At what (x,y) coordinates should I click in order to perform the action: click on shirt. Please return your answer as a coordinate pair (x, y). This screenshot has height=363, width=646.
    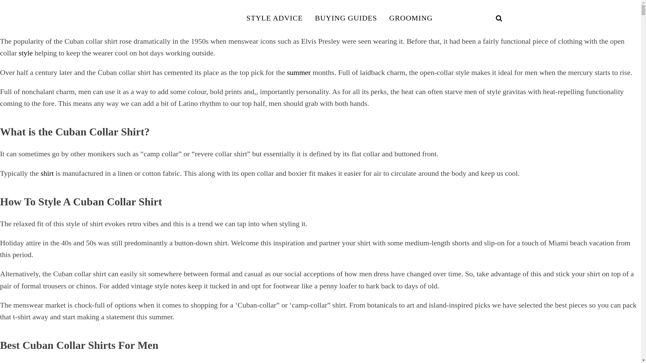
    Looking at the image, I should click on (47, 173).